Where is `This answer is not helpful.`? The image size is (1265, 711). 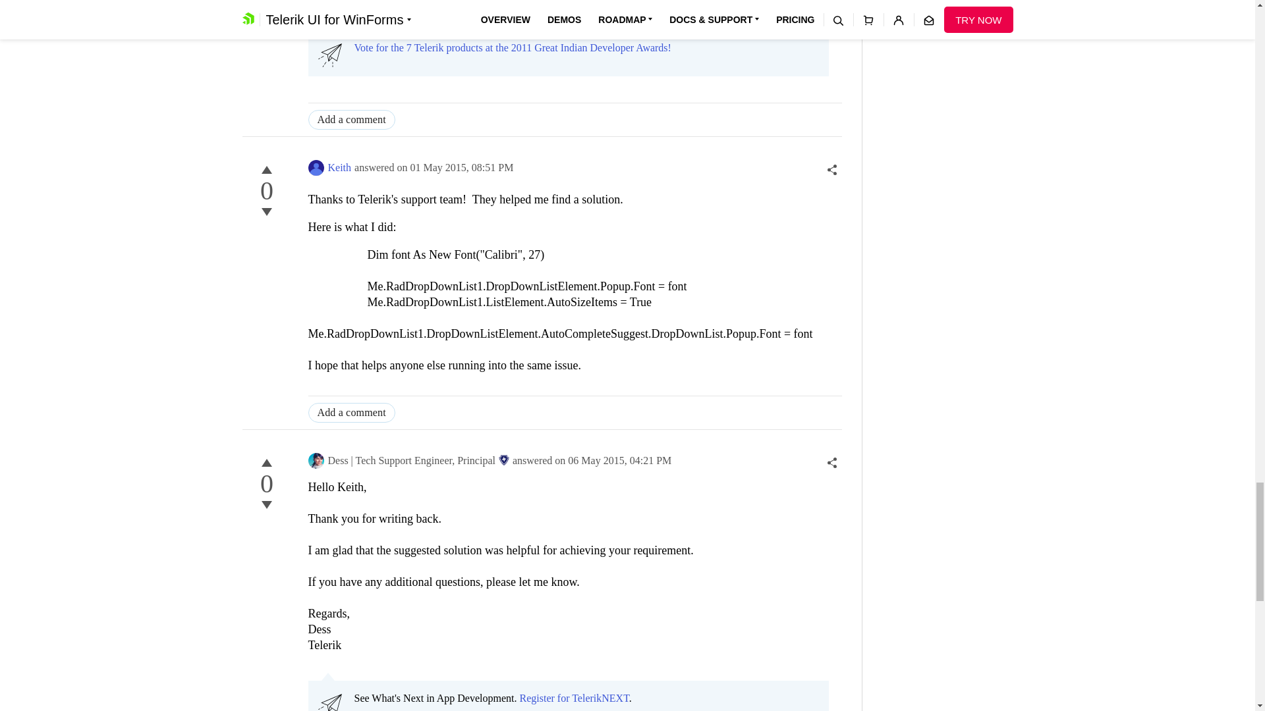 This answer is not helpful. is located at coordinates (266, 211).